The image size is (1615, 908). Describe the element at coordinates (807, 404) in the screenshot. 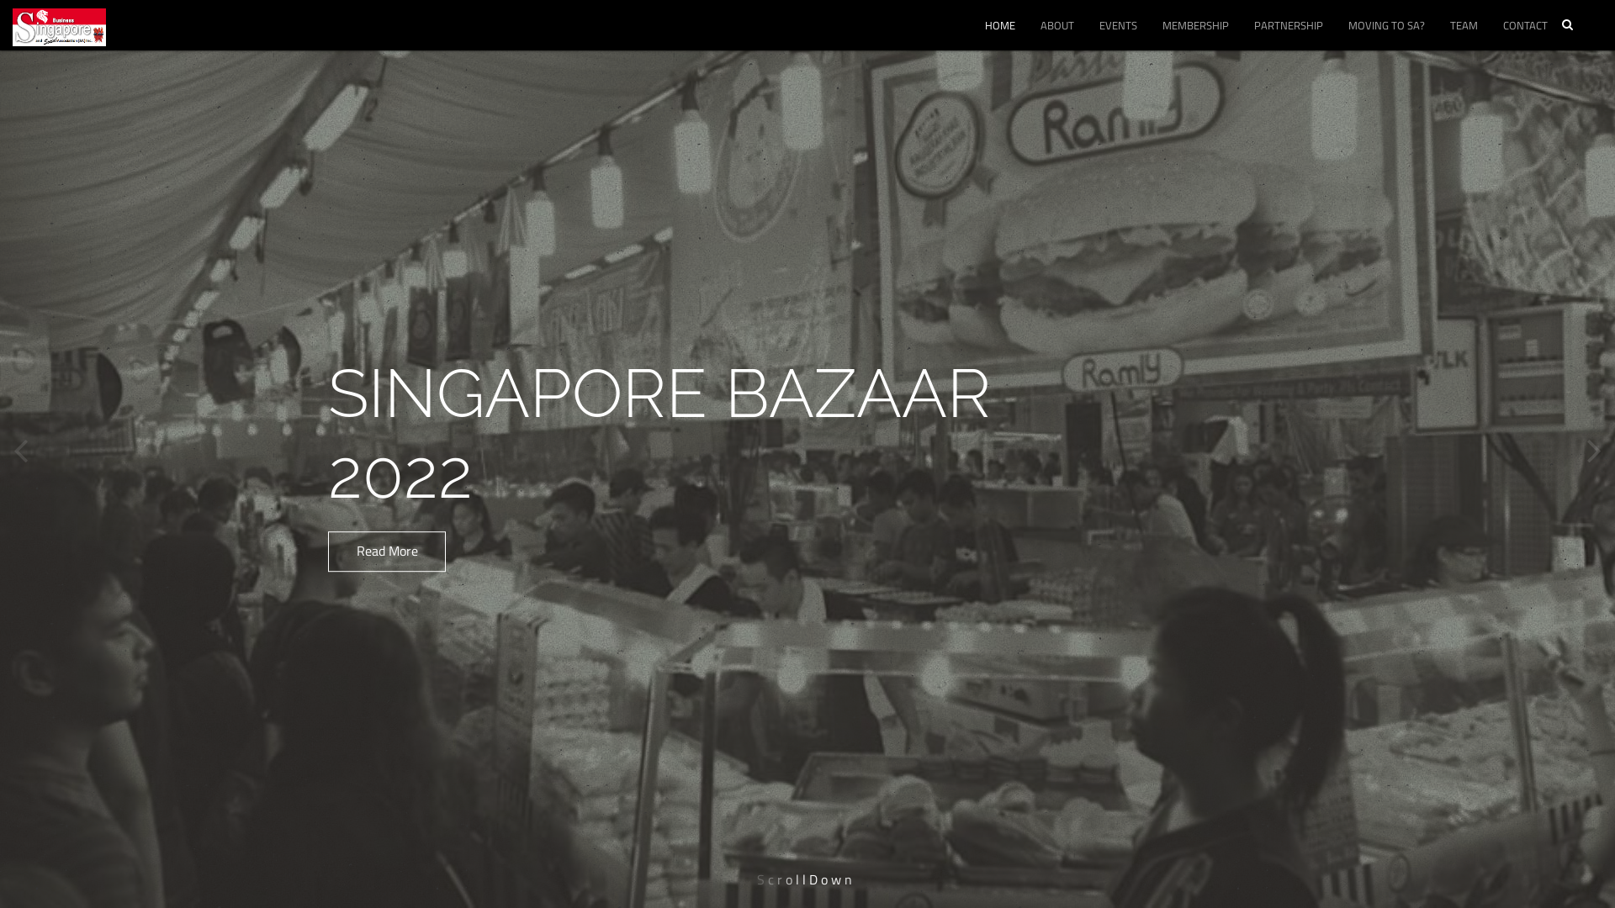

I see `SBSA 2019 YEAR END CELEBRATION BBQ` at that location.